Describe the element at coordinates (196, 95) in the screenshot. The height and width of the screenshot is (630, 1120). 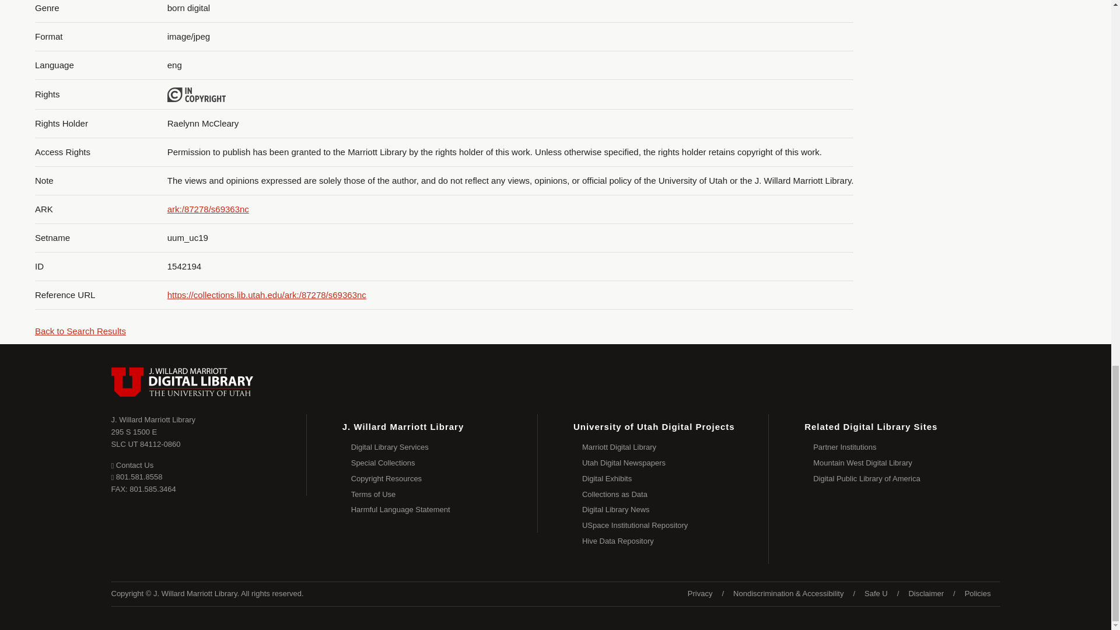
I see `IN COPYRIGHT` at that location.